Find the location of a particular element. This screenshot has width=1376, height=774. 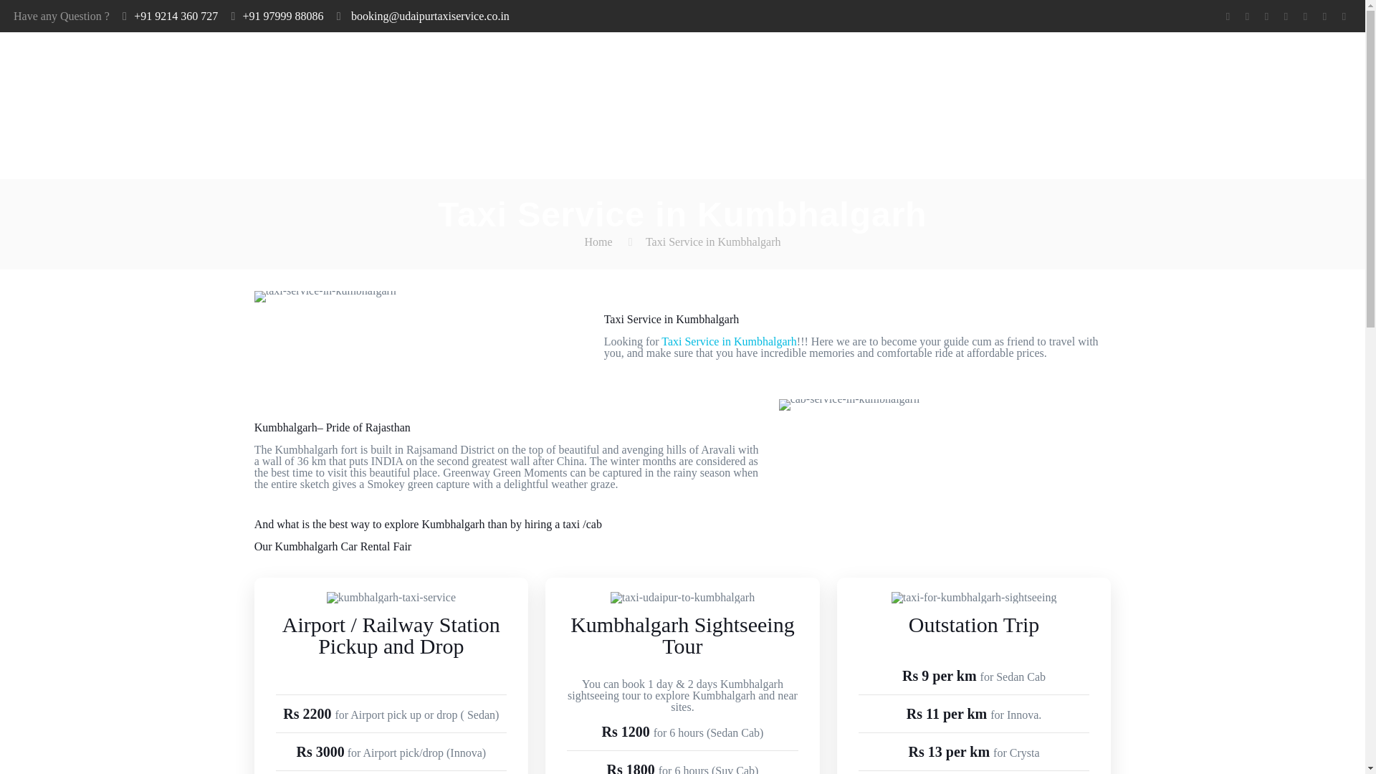

Twitter is located at coordinates (1247, 16).